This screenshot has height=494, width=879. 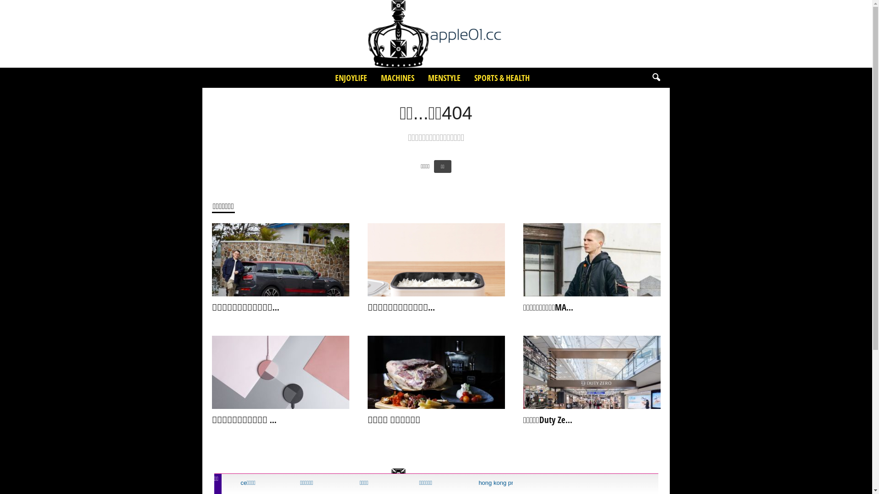 I want to click on ENJOYLIFE, so click(x=351, y=78).